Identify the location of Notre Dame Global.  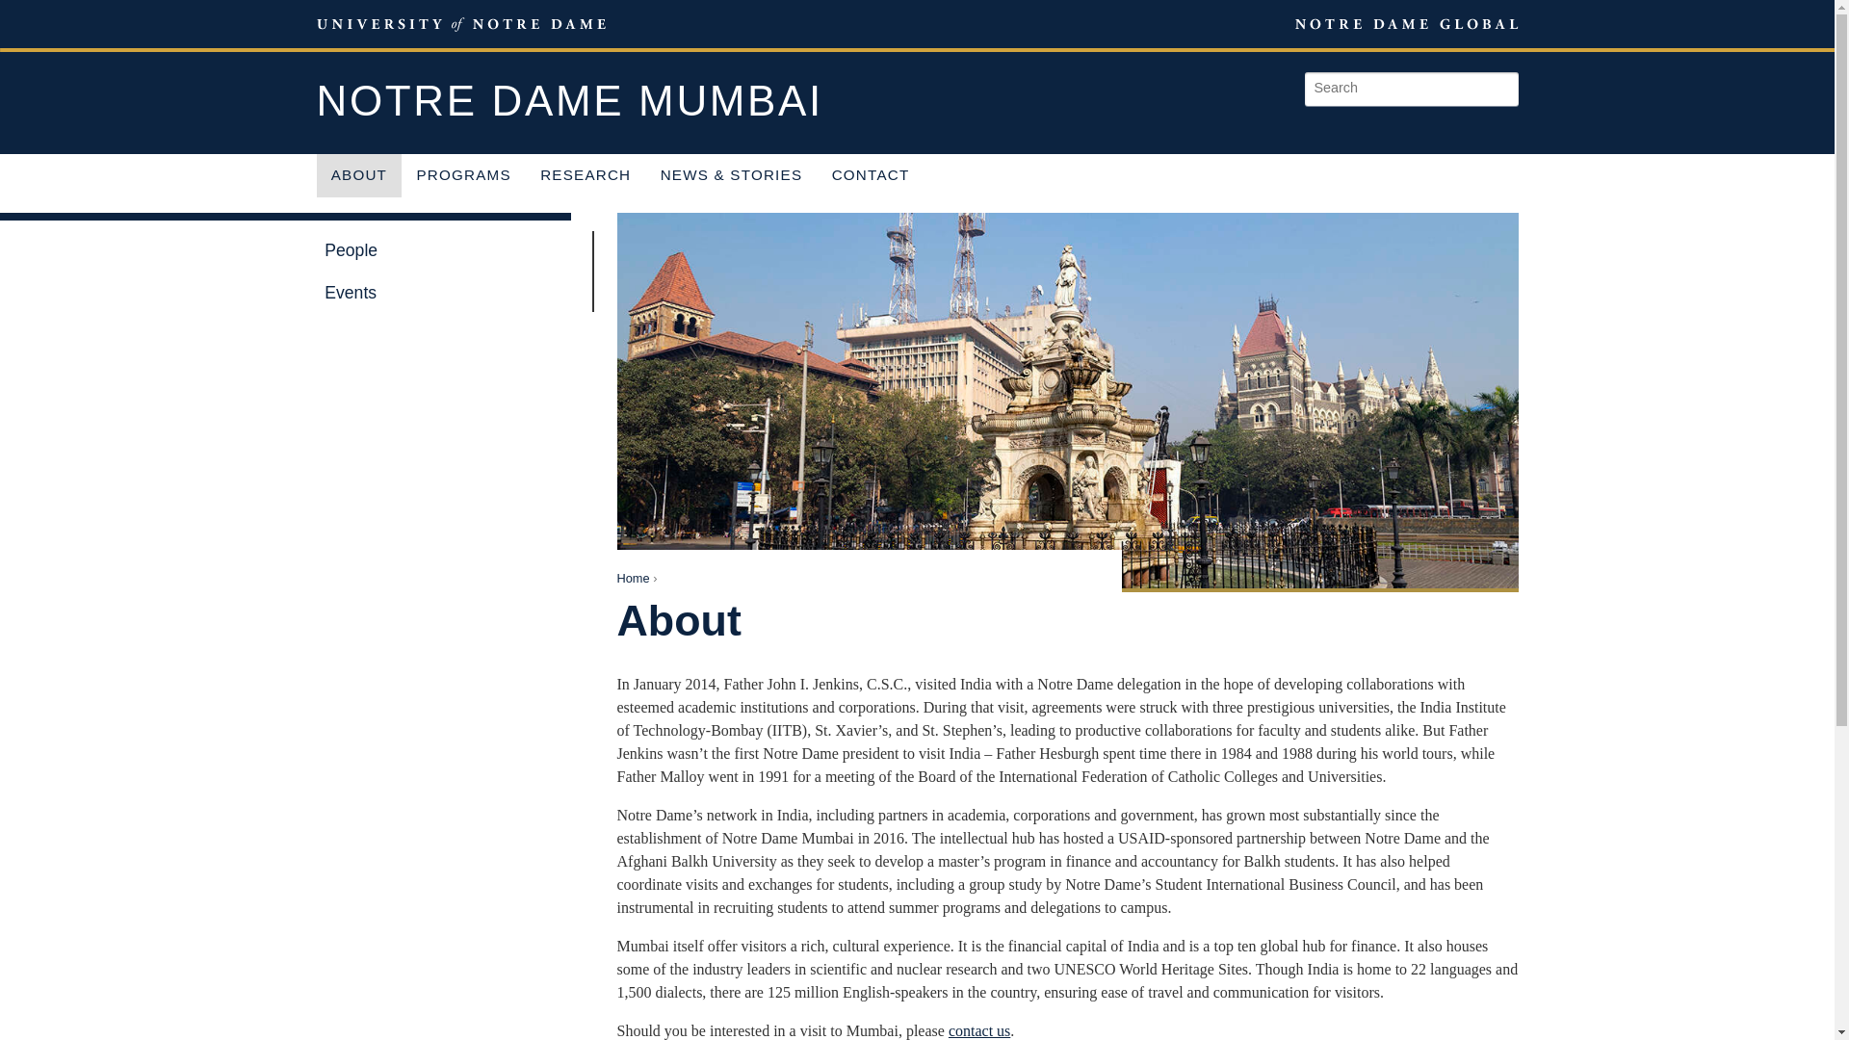
(1362, 23).